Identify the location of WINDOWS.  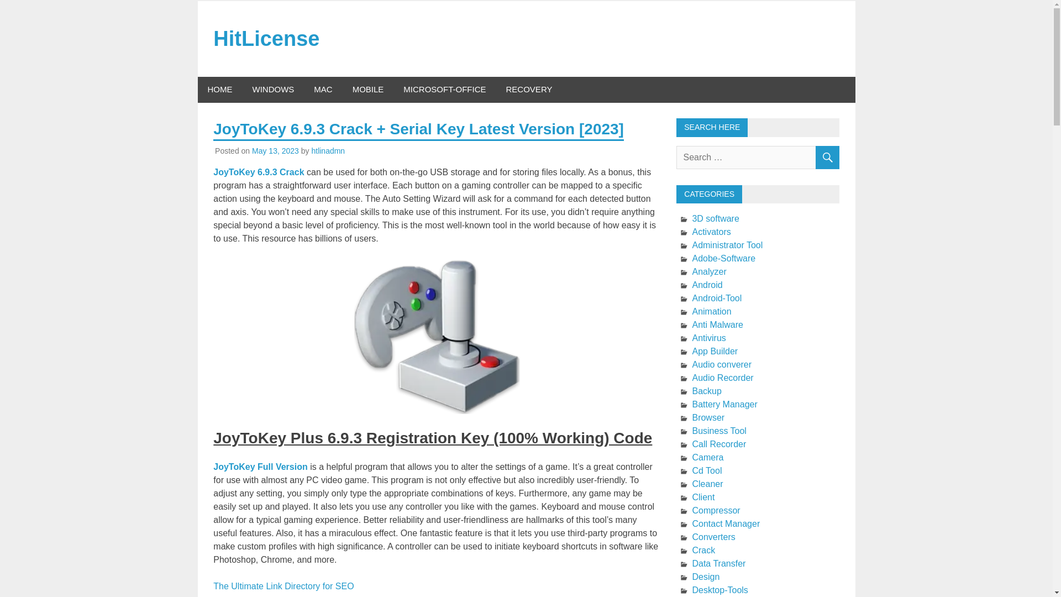
(272, 90).